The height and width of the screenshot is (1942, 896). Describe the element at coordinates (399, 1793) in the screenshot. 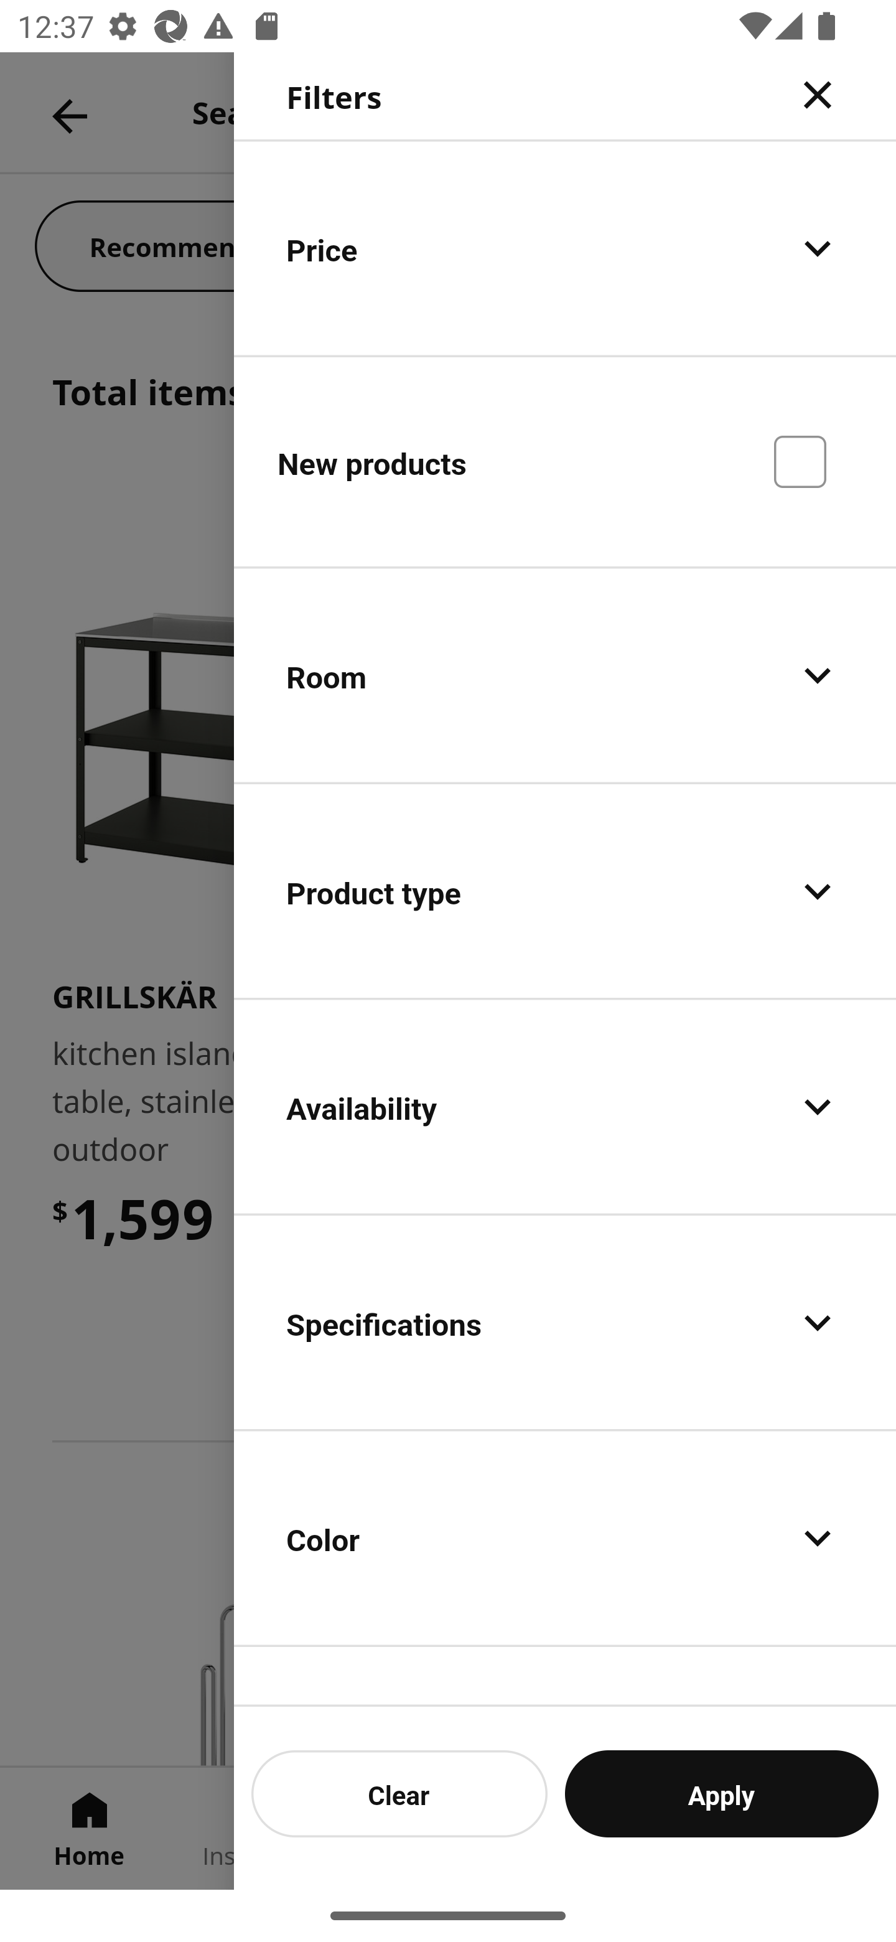

I see `Clear` at that location.